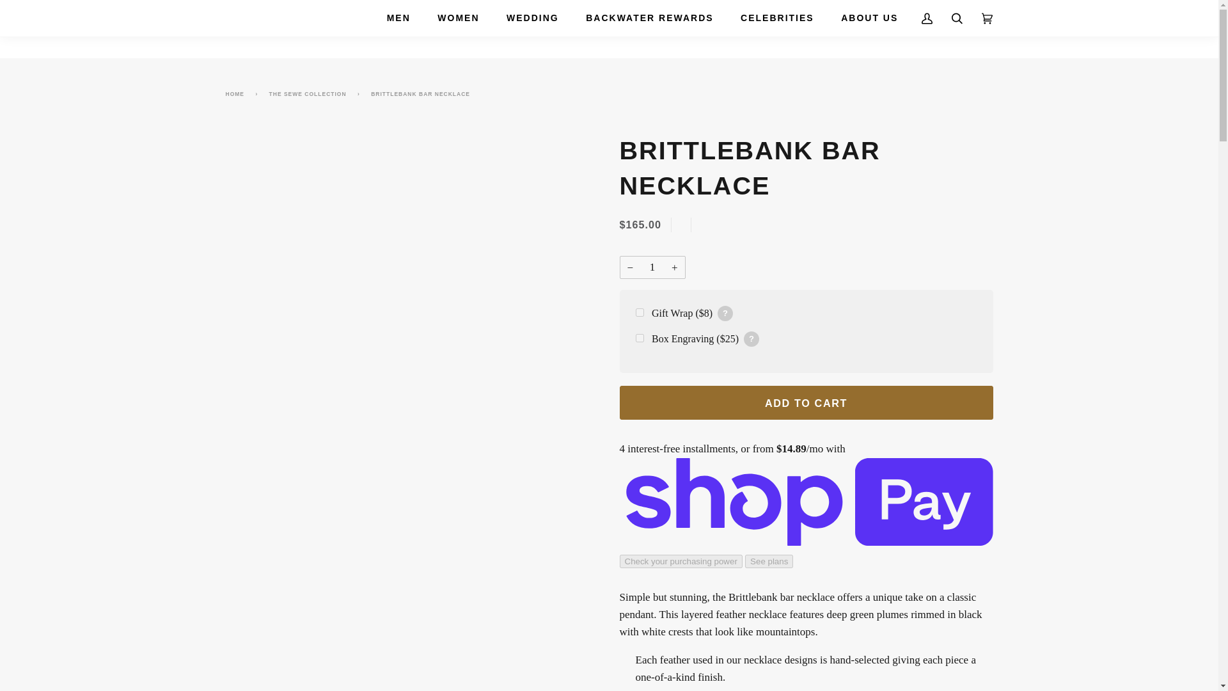 Image resolution: width=1228 pixels, height=691 pixels. I want to click on Back to the frontpage, so click(237, 93).